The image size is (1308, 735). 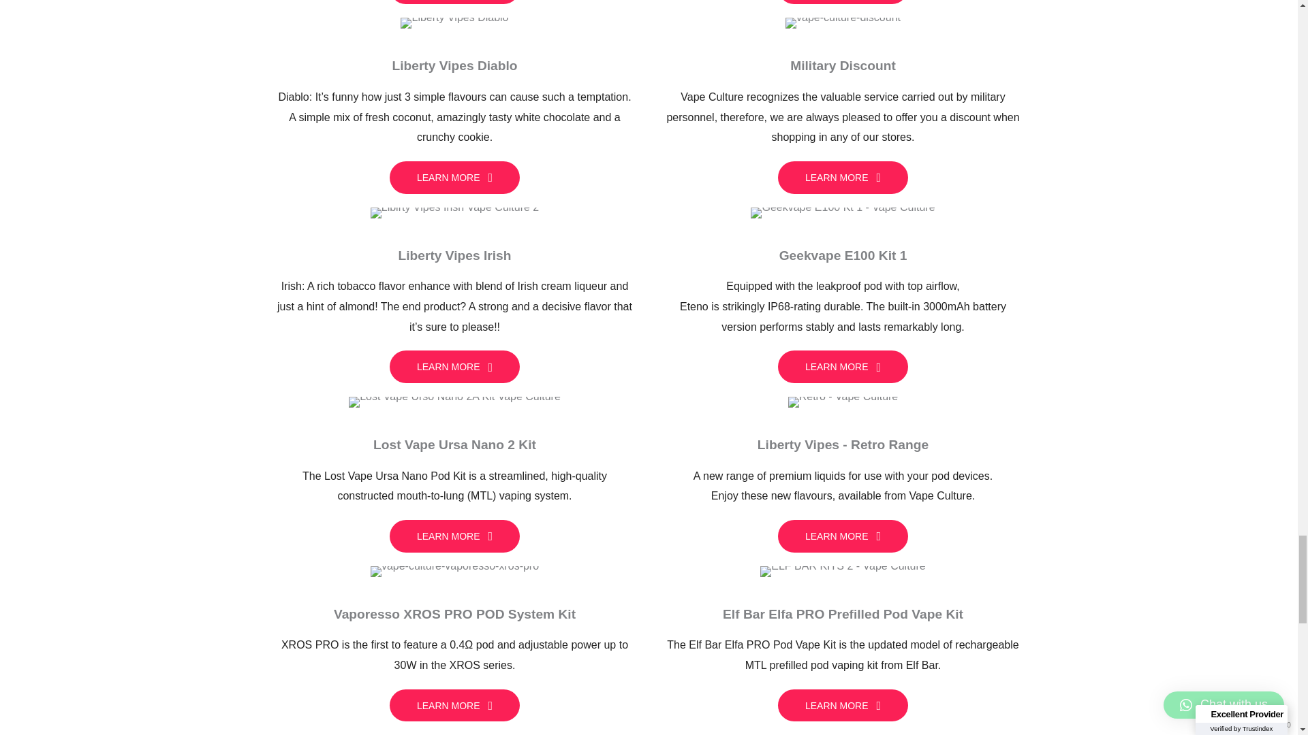 What do you see at coordinates (454, 366) in the screenshot?
I see `LEARN MORE` at bounding box center [454, 366].